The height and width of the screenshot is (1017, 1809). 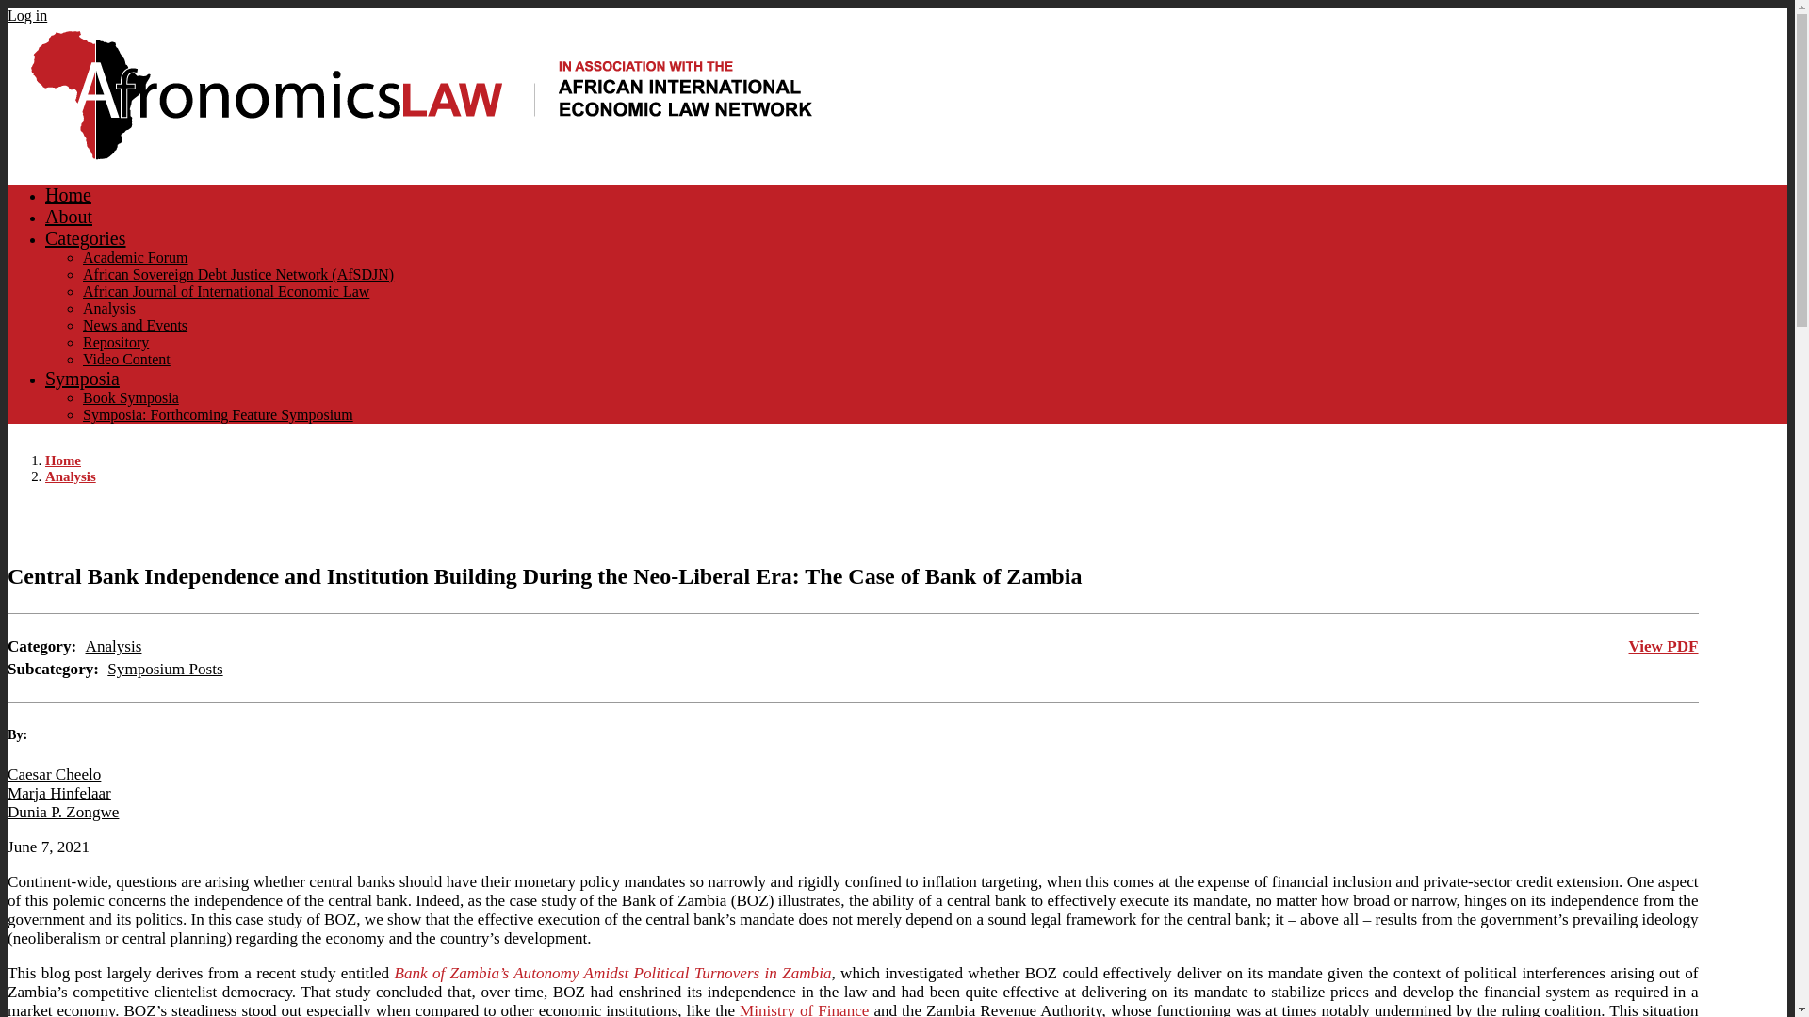 I want to click on Dunia P. Zongwe, so click(x=62, y=812).